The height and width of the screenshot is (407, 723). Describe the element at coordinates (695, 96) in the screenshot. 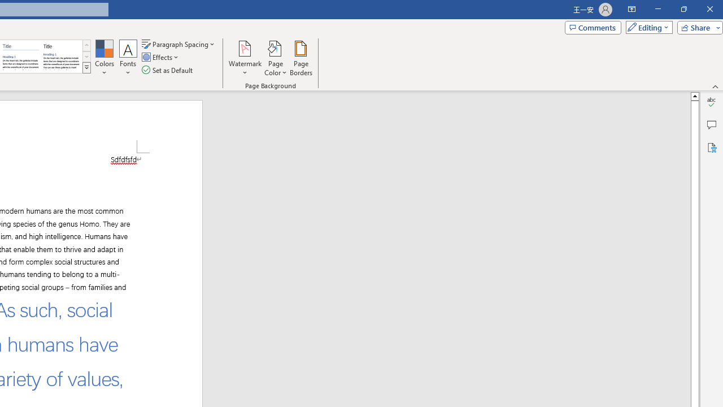

I see `Line up` at that location.